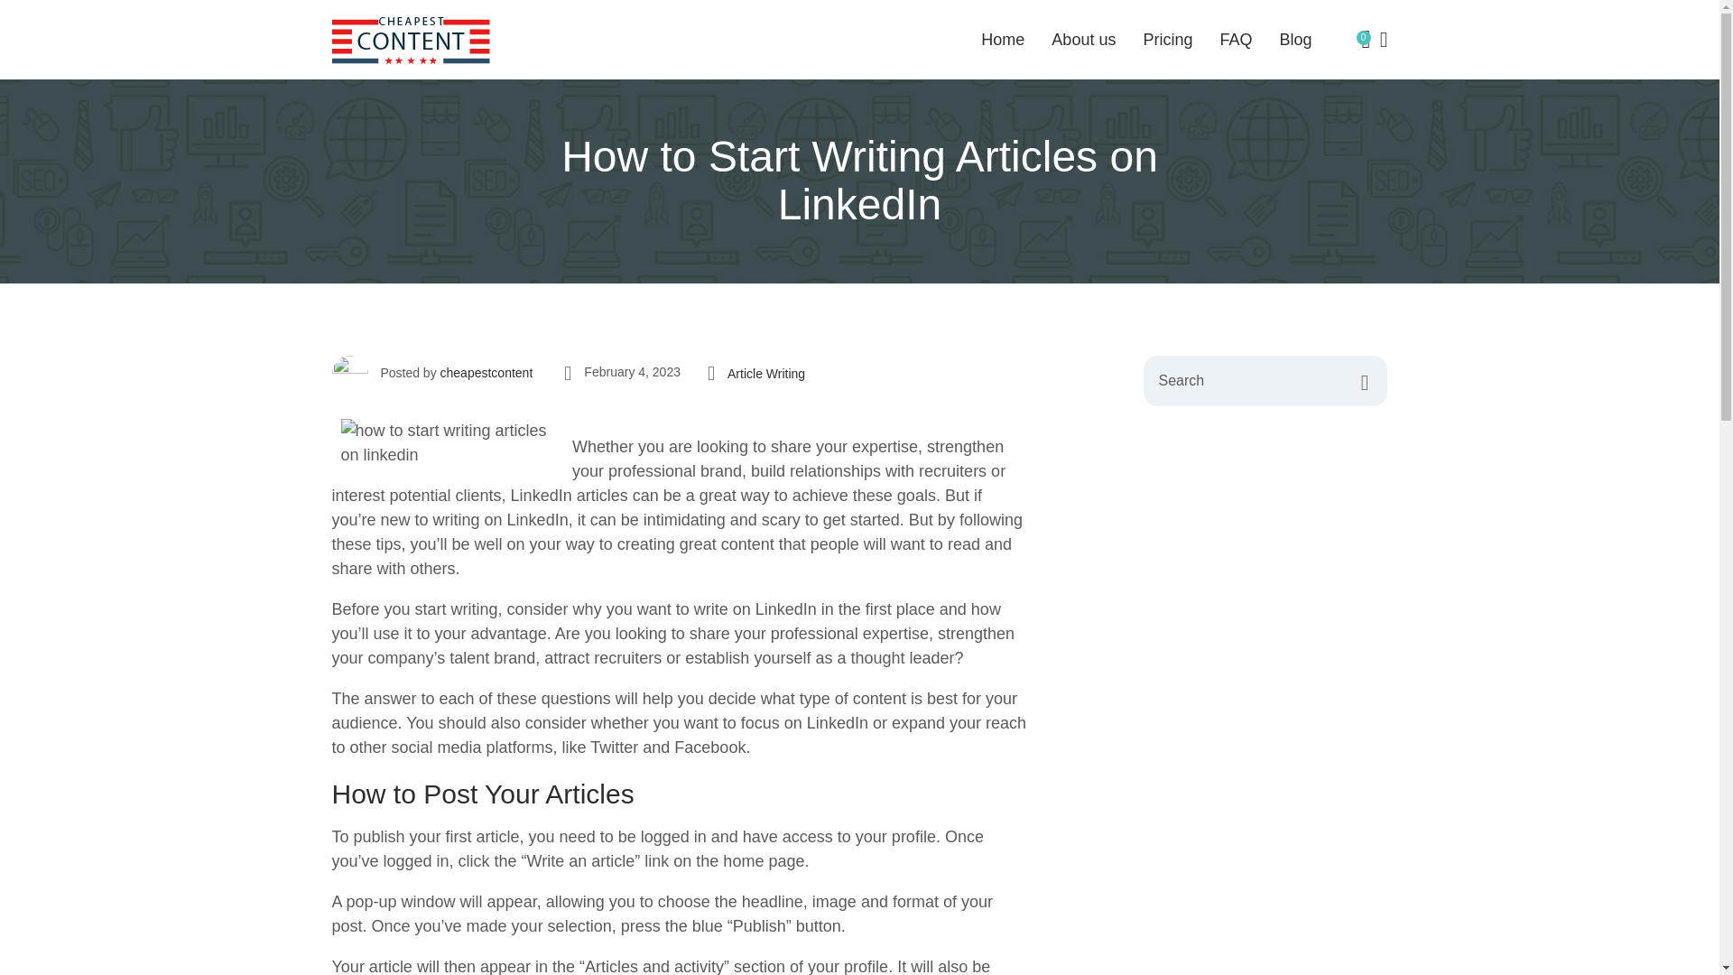  What do you see at coordinates (766, 374) in the screenshot?
I see `Article Writing` at bounding box center [766, 374].